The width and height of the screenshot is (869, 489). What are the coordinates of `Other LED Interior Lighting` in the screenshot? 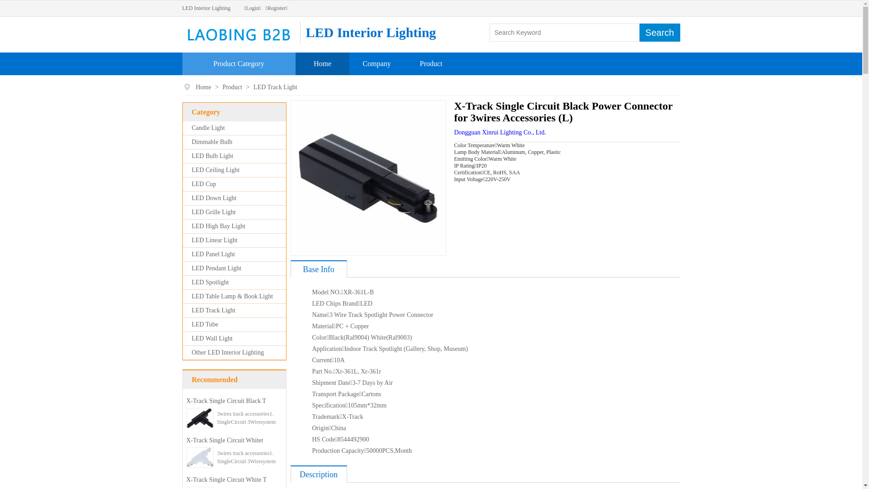 It's located at (228, 352).